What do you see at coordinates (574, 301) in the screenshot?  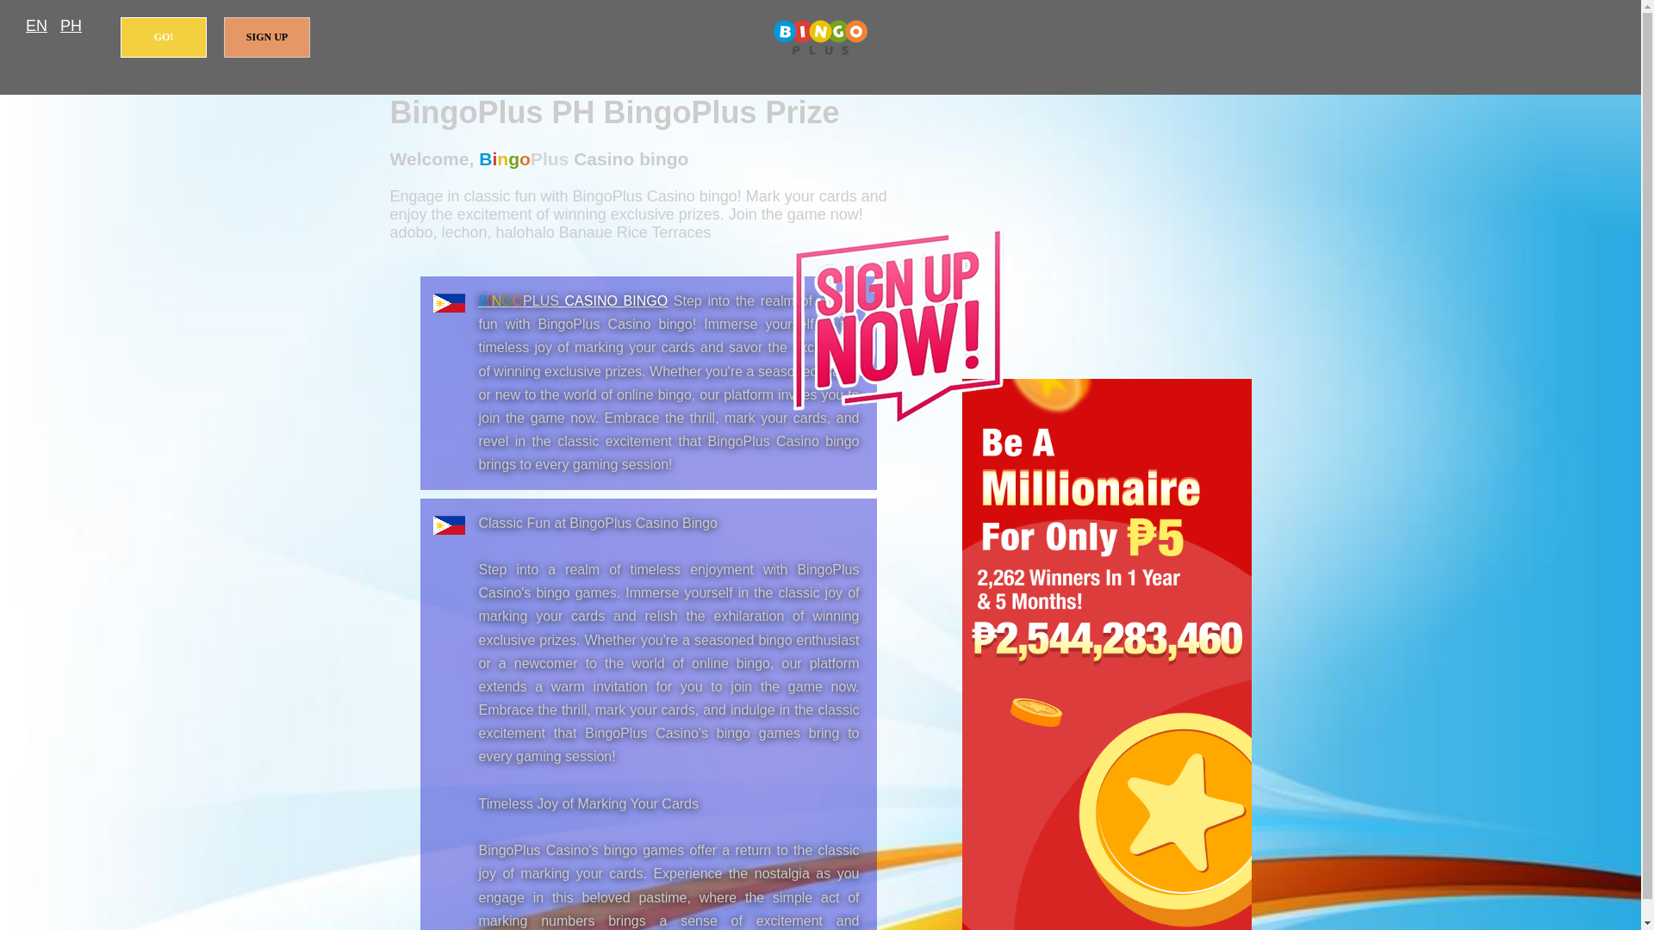 I see `BINGOPLUS CASINO BINGO` at bounding box center [574, 301].